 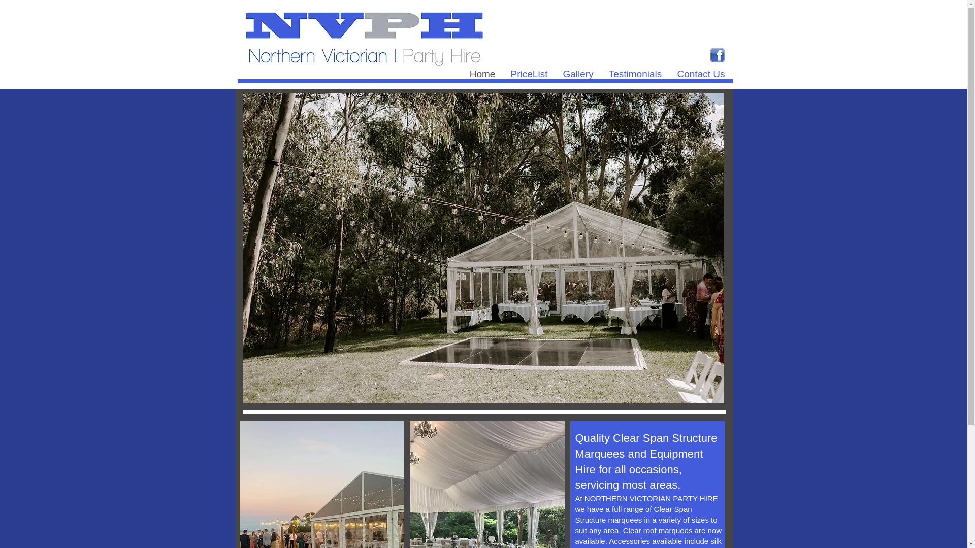 I want to click on Contact Us, so click(x=701, y=74).